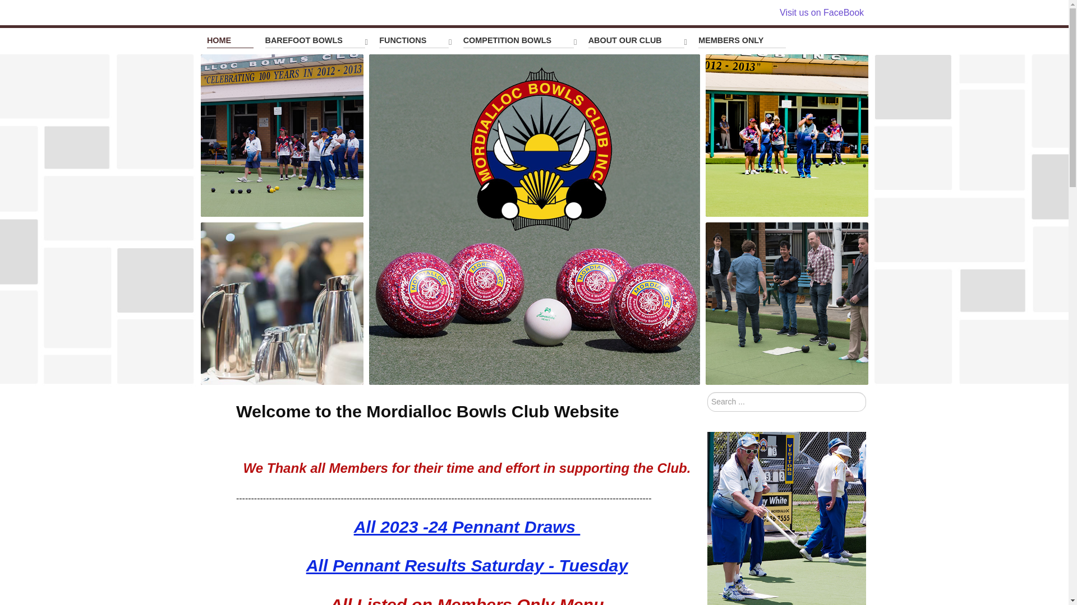 This screenshot has width=1077, height=605. What do you see at coordinates (415, 41) in the screenshot?
I see `FUNCTIONS` at bounding box center [415, 41].